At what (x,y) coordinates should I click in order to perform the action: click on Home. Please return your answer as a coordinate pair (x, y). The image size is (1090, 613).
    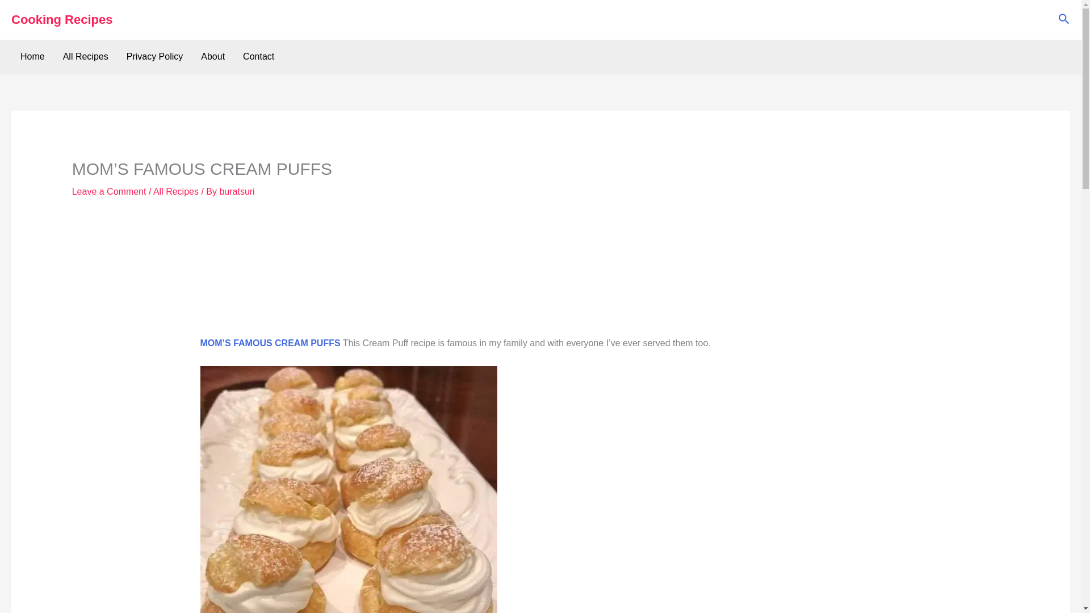
    Looking at the image, I should click on (32, 57).